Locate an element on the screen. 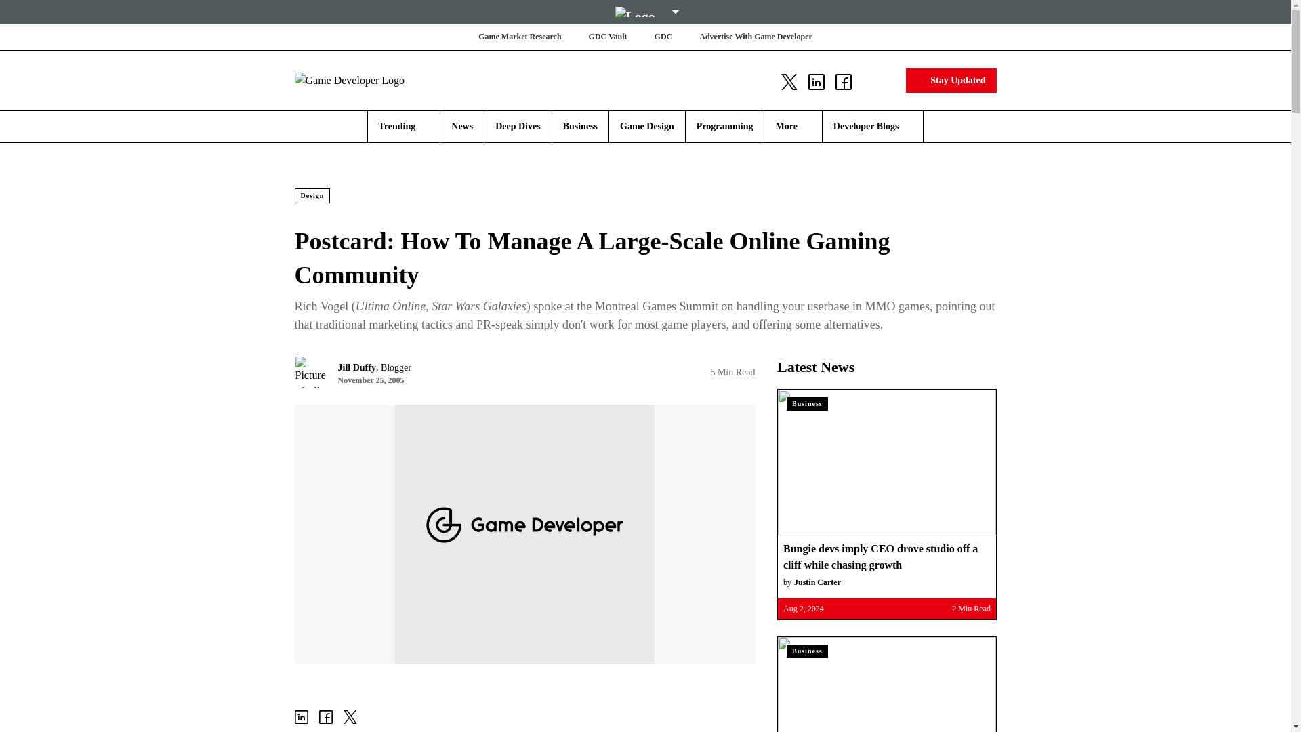  Game Market Research is located at coordinates (519, 37).